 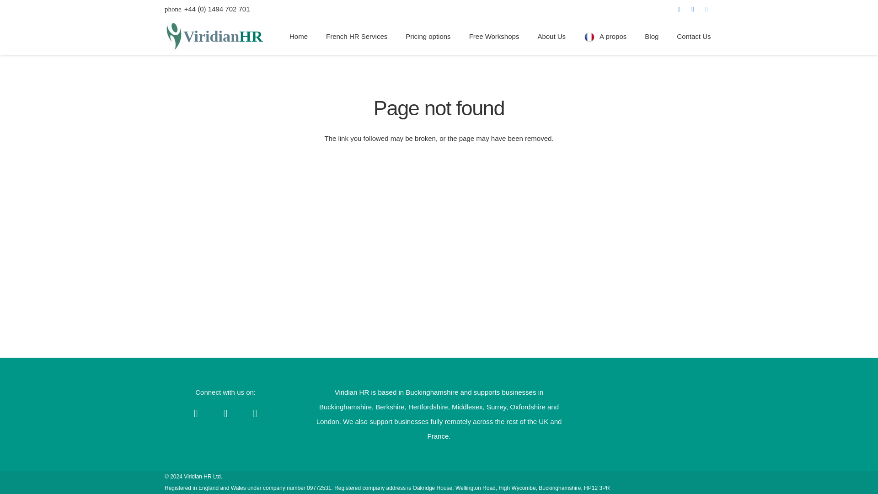 What do you see at coordinates (605, 36) in the screenshot?
I see `A propos` at bounding box center [605, 36].